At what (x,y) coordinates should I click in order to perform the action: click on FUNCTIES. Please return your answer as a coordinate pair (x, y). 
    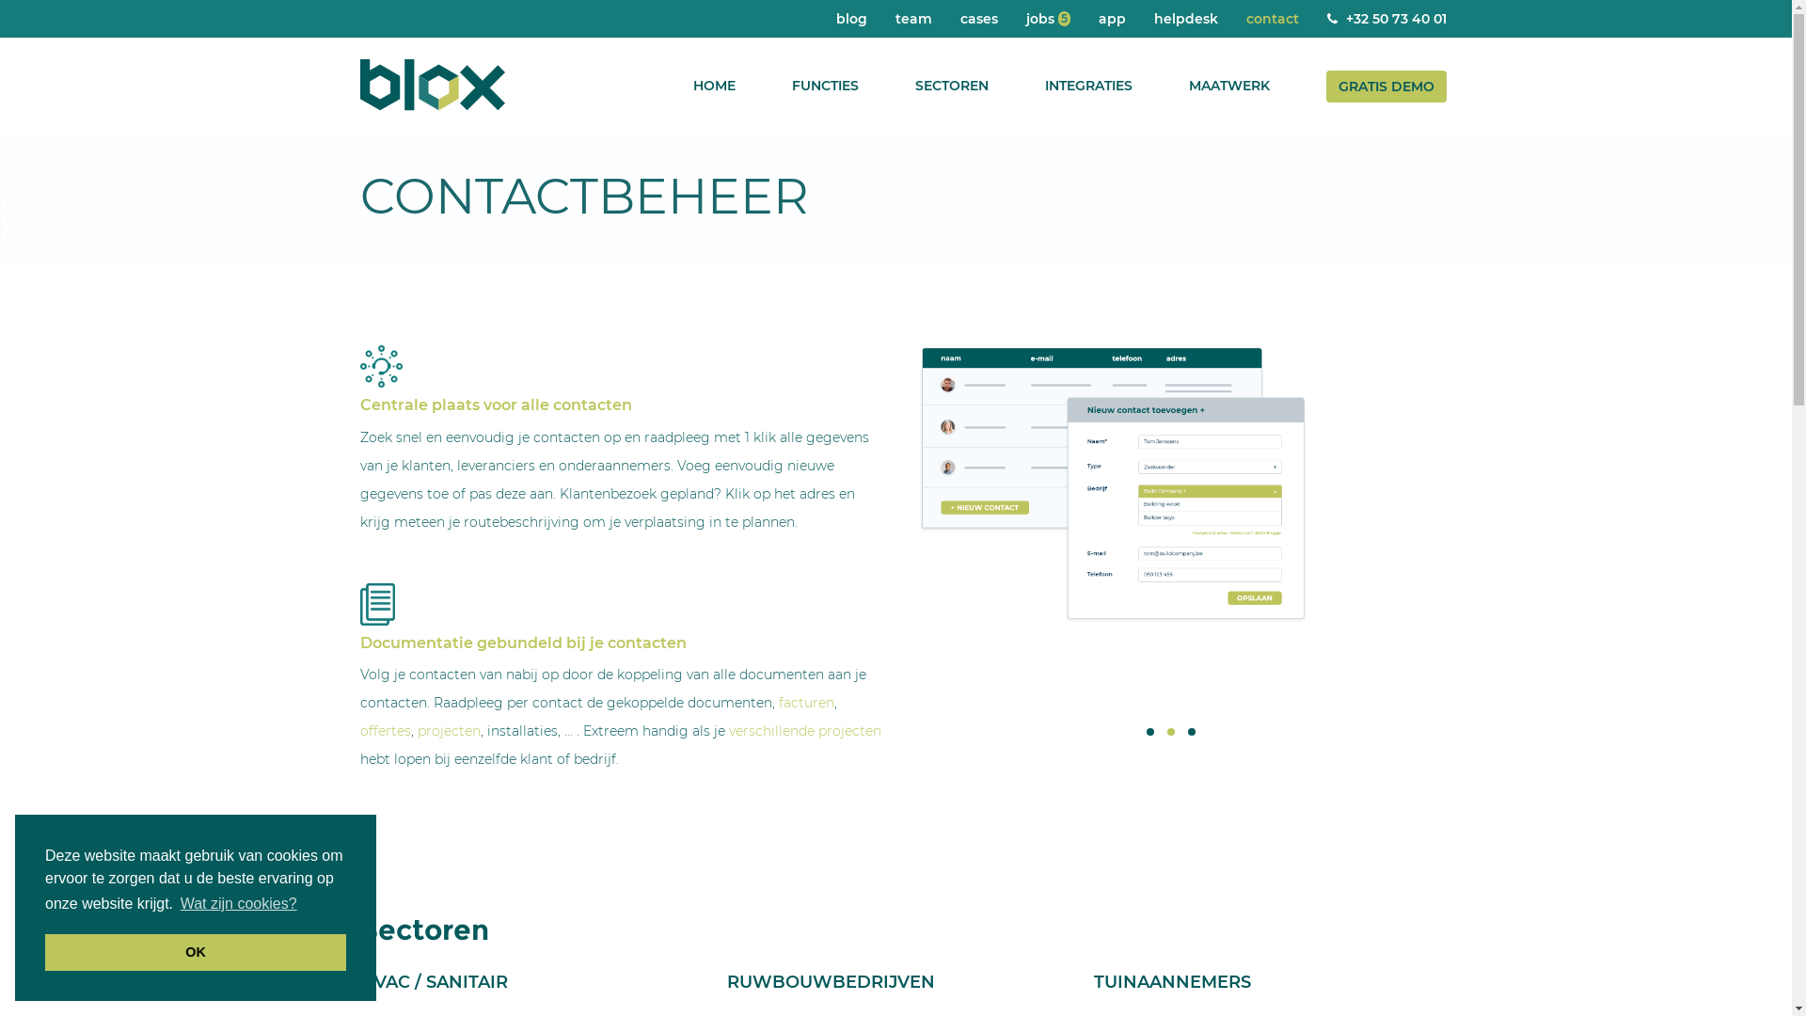
    Looking at the image, I should click on (826, 86).